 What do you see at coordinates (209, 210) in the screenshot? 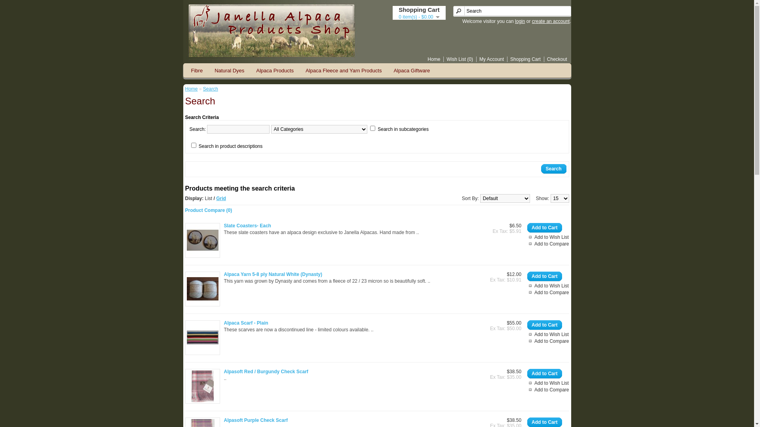
I see `Product Compare (0)` at bounding box center [209, 210].